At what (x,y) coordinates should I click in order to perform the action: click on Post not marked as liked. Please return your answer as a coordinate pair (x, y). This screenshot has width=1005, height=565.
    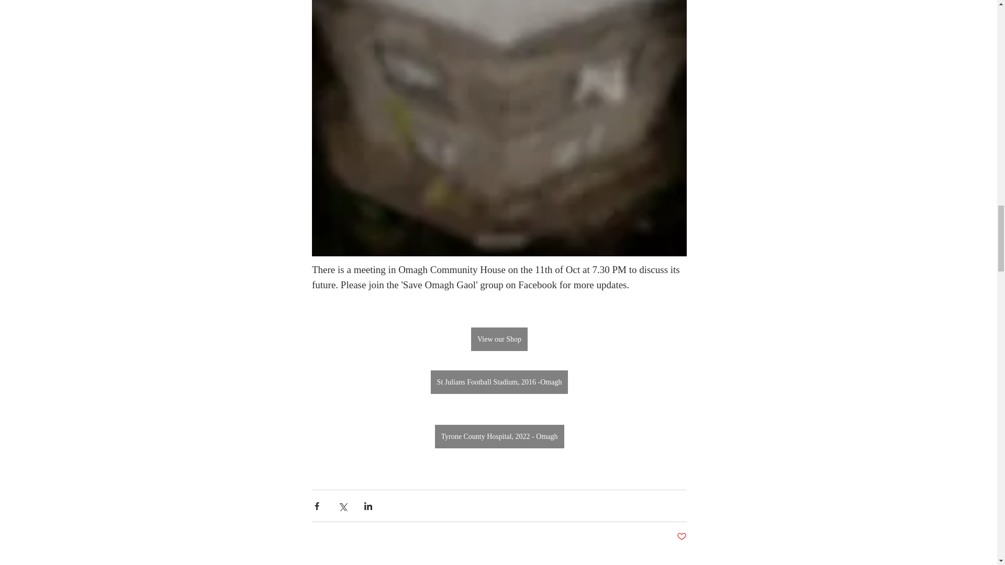
    Looking at the image, I should click on (682, 537).